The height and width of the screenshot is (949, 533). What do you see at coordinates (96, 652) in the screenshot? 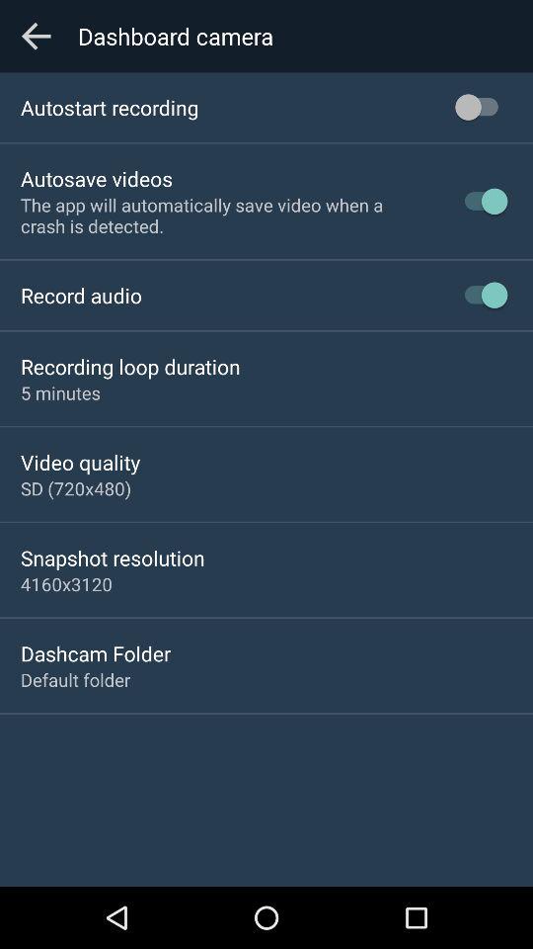
I see `press icon above the default folder` at bounding box center [96, 652].